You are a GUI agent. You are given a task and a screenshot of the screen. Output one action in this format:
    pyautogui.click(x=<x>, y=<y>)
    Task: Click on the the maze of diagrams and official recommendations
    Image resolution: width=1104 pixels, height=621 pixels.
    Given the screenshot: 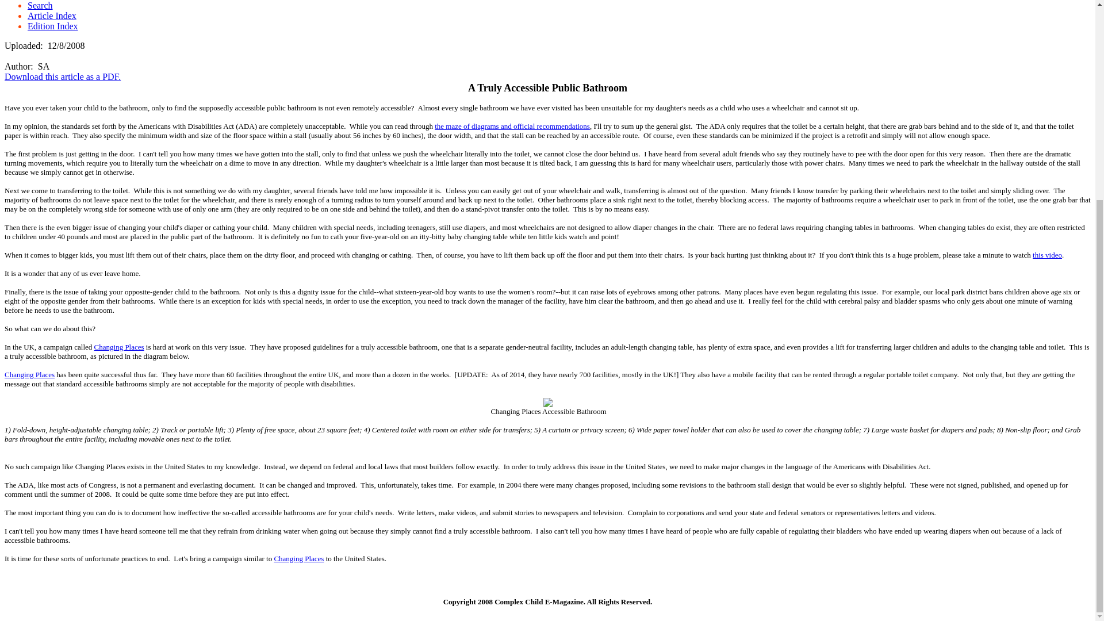 What is the action you would take?
    pyautogui.click(x=512, y=125)
    